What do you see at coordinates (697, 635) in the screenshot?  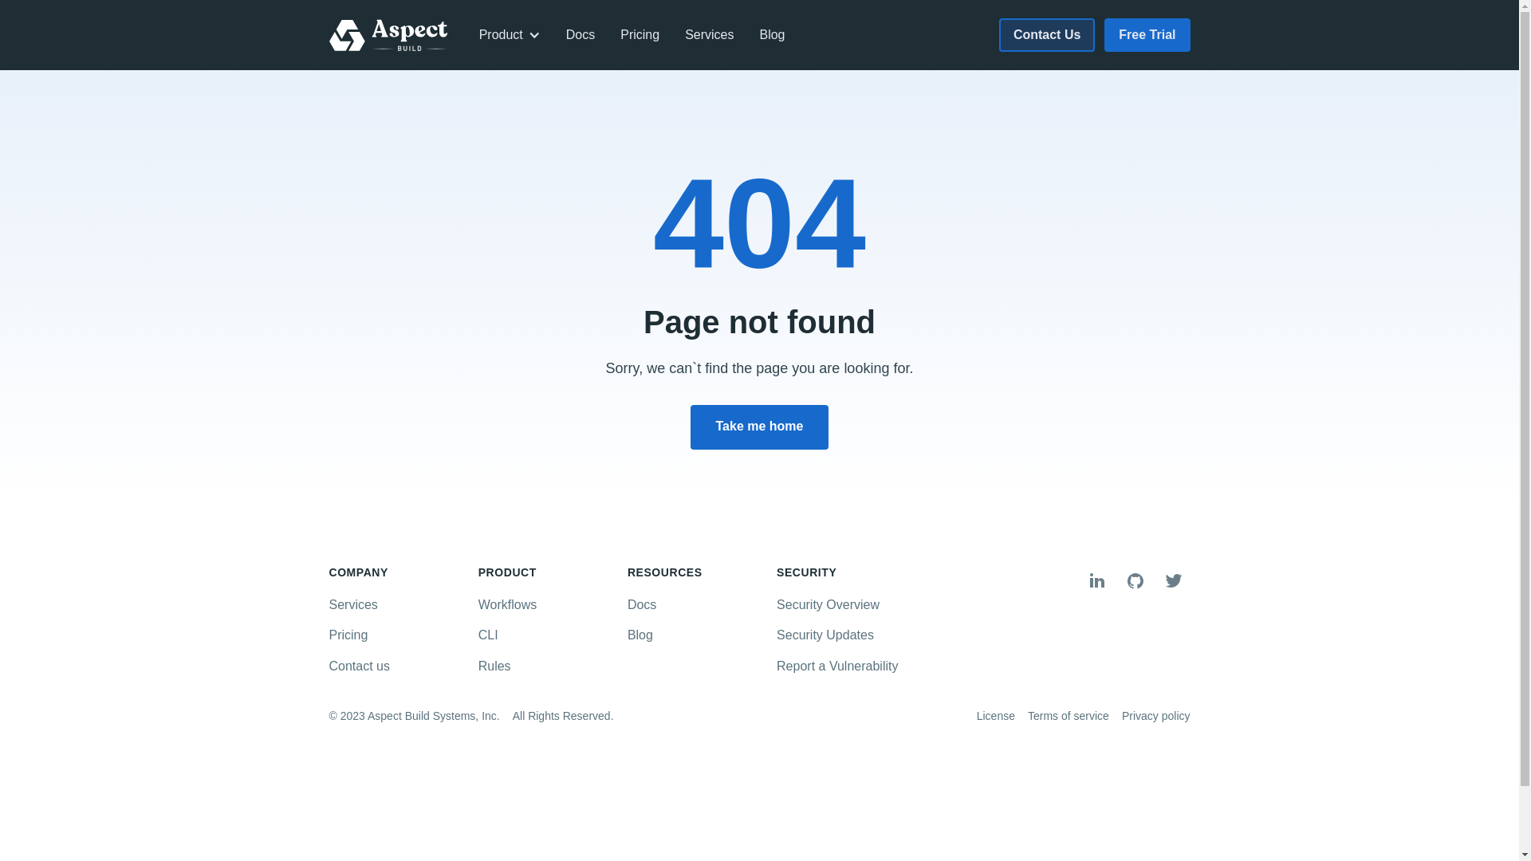 I see `Blog` at bounding box center [697, 635].